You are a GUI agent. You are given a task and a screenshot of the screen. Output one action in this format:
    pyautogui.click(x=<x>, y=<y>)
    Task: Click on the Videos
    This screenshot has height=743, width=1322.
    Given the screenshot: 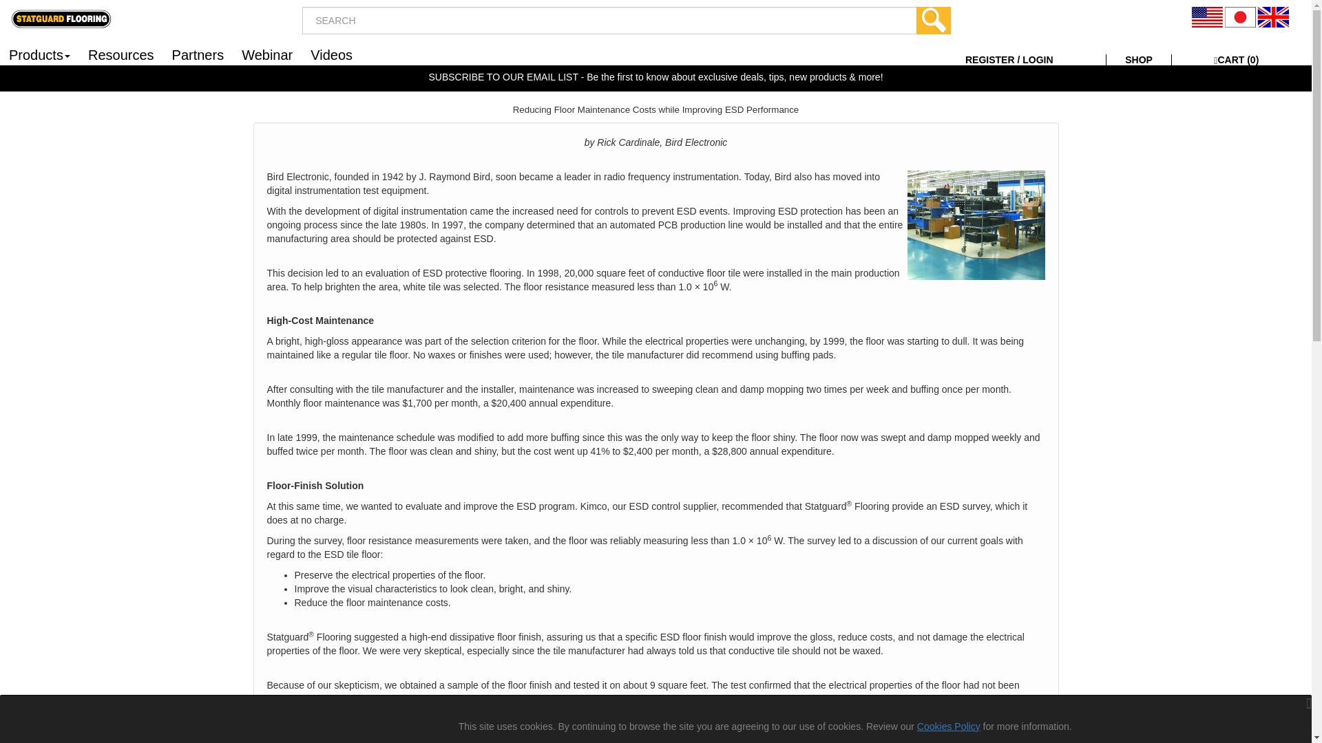 What is the action you would take?
    pyautogui.click(x=330, y=54)
    